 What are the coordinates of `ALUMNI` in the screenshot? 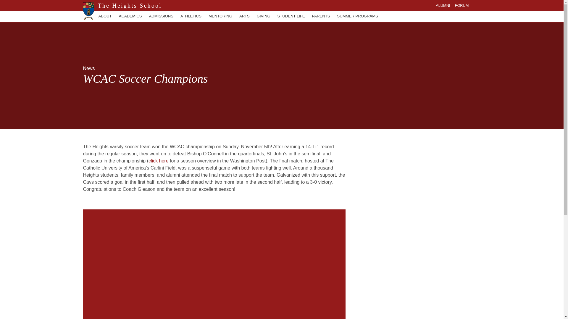 It's located at (443, 5).